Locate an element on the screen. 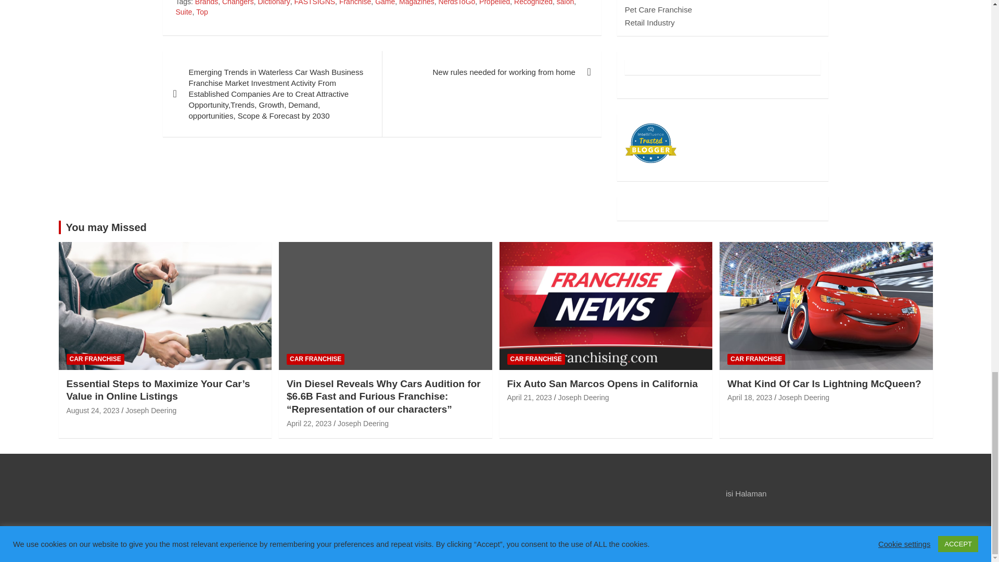 This screenshot has width=999, height=562. Changers is located at coordinates (237, 4).